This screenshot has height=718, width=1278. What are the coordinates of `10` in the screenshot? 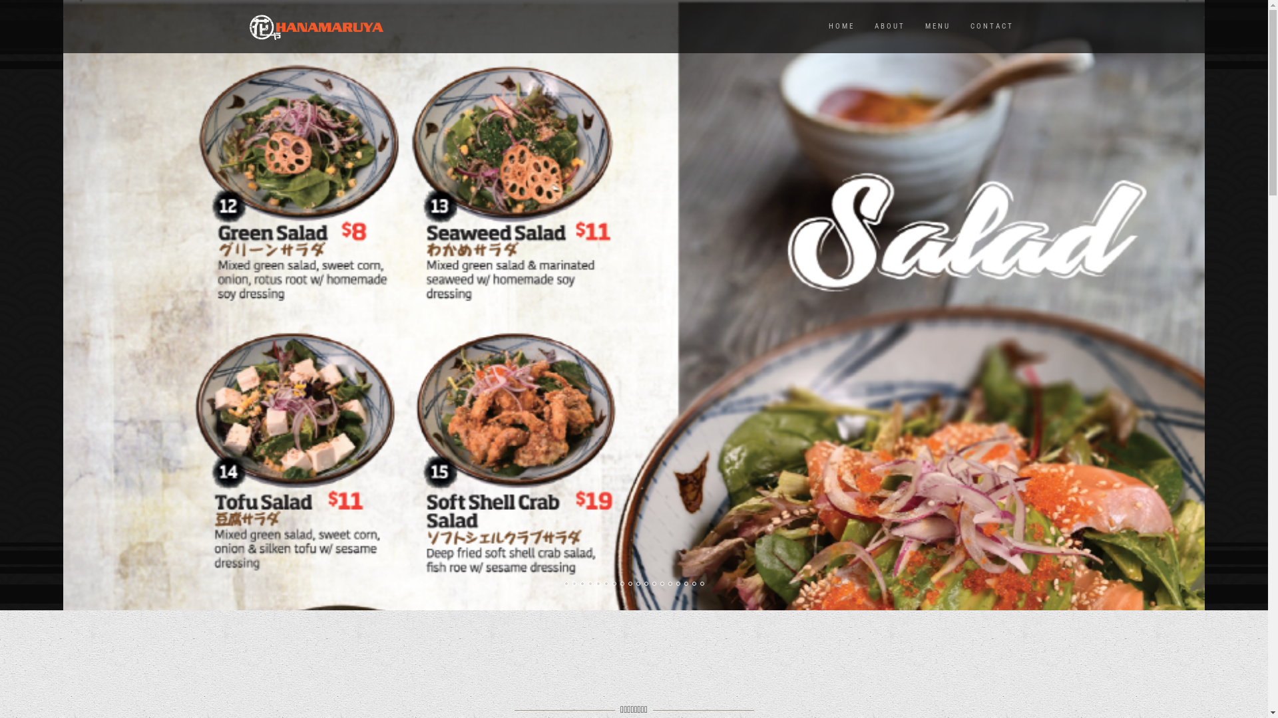 It's located at (638, 584).